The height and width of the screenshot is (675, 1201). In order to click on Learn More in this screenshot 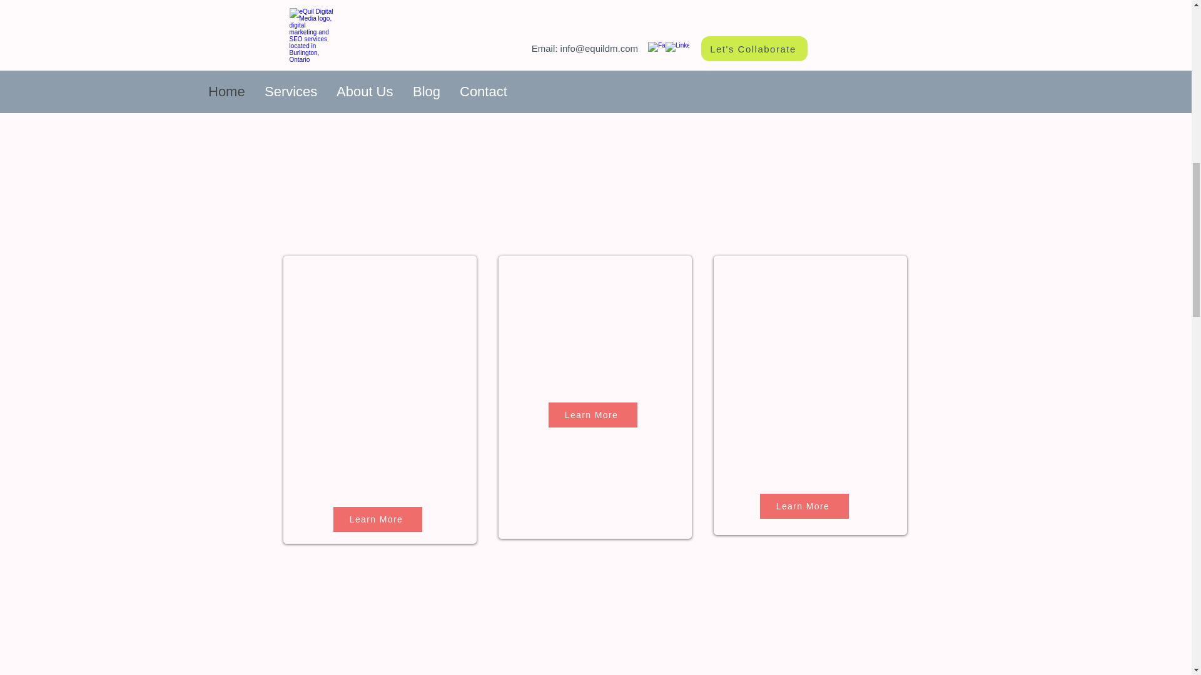, I will do `click(803, 506)`.